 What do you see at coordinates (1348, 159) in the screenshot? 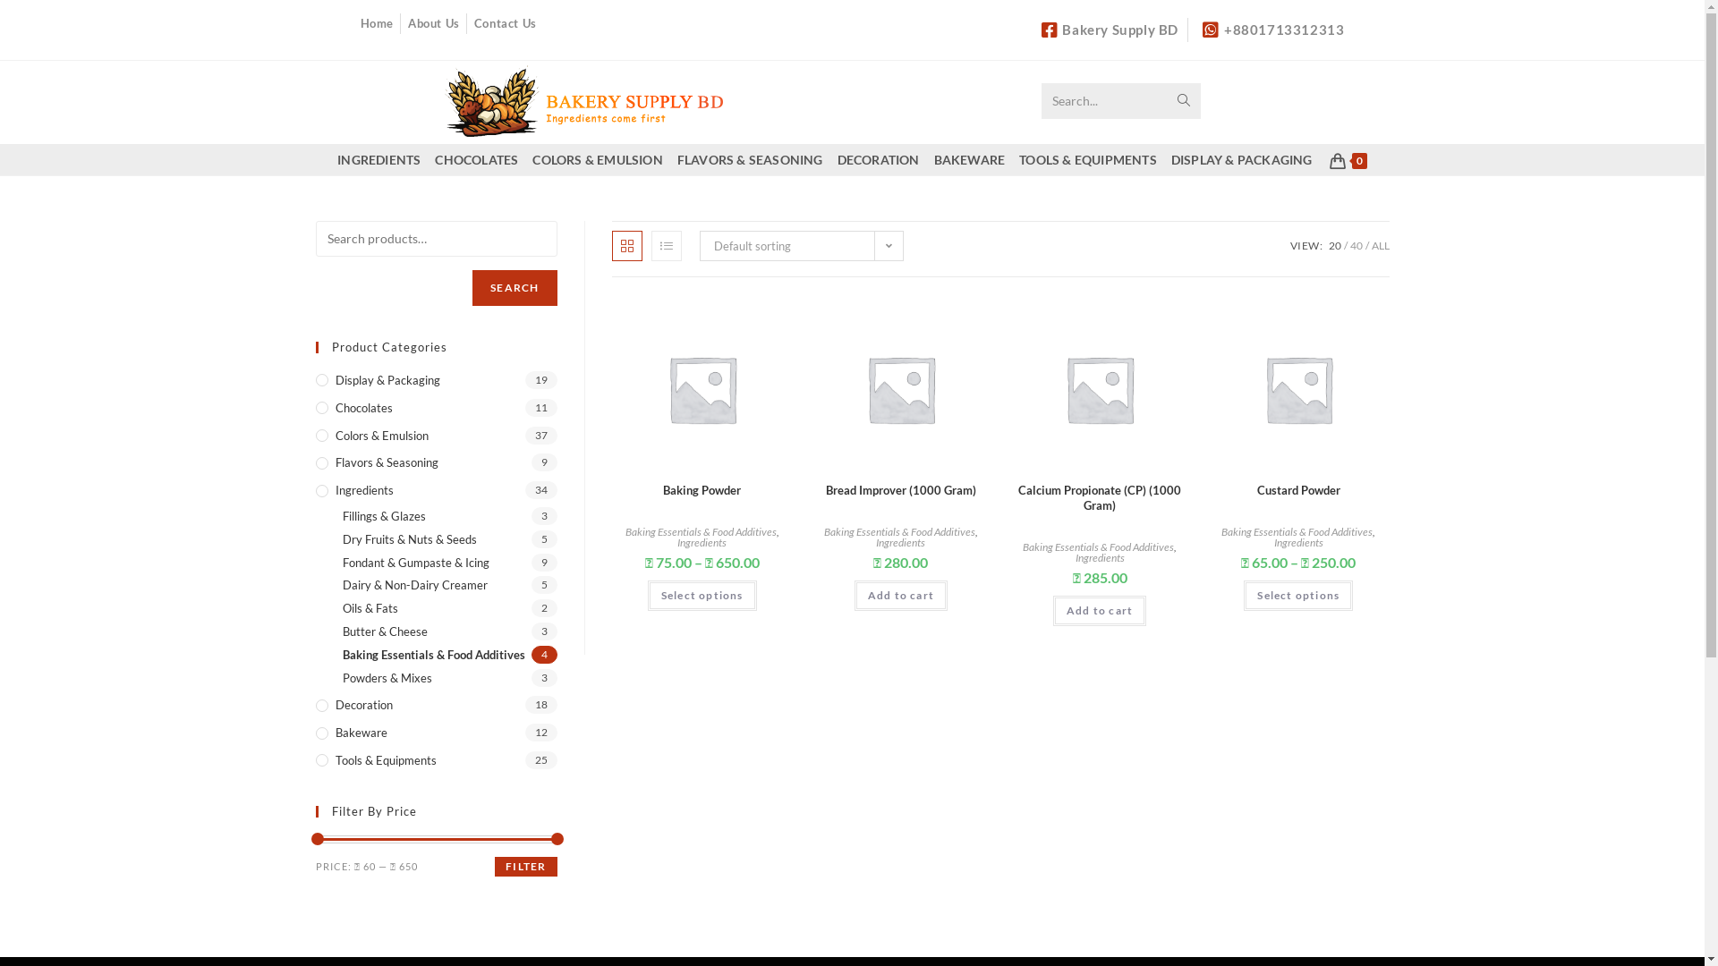
I see `0` at bounding box center [1348, 159].